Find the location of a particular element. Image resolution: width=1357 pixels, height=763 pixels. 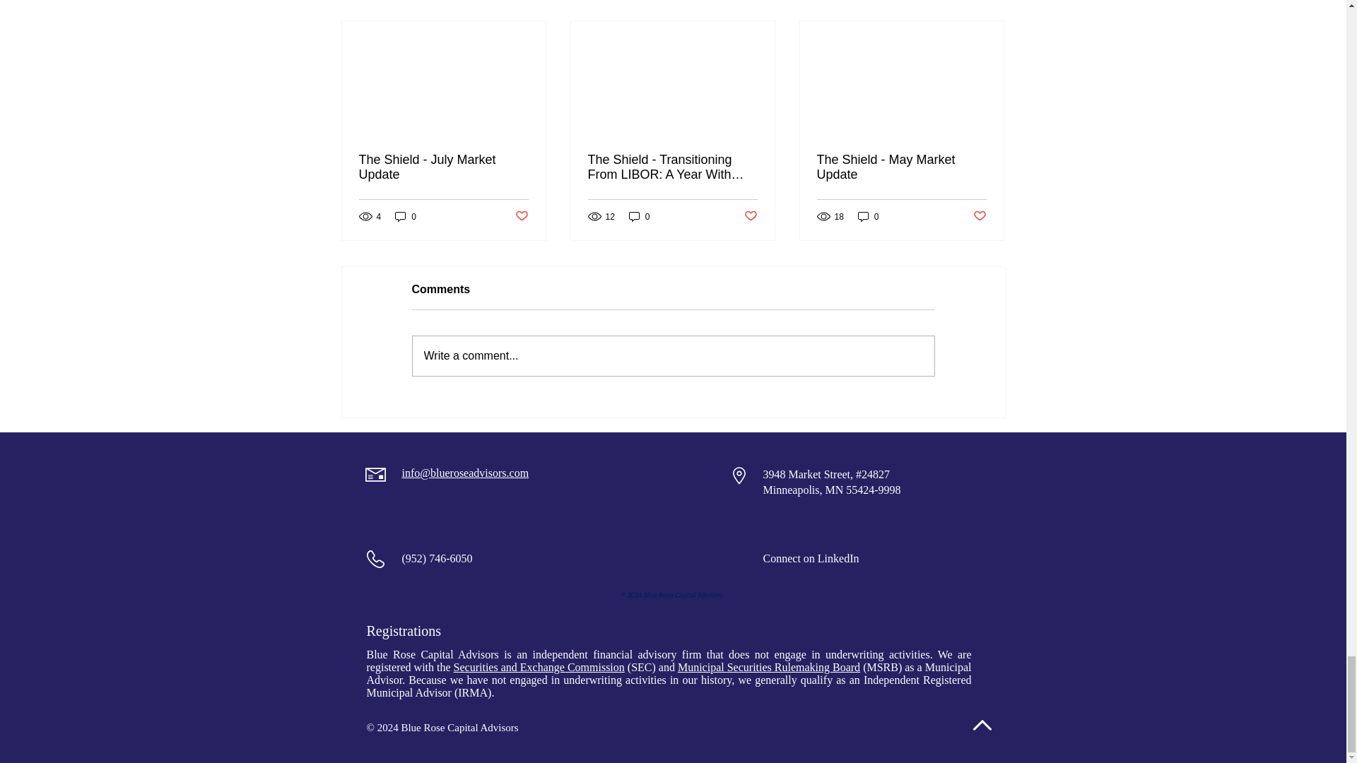

0 is located at coordinates (406, 216).